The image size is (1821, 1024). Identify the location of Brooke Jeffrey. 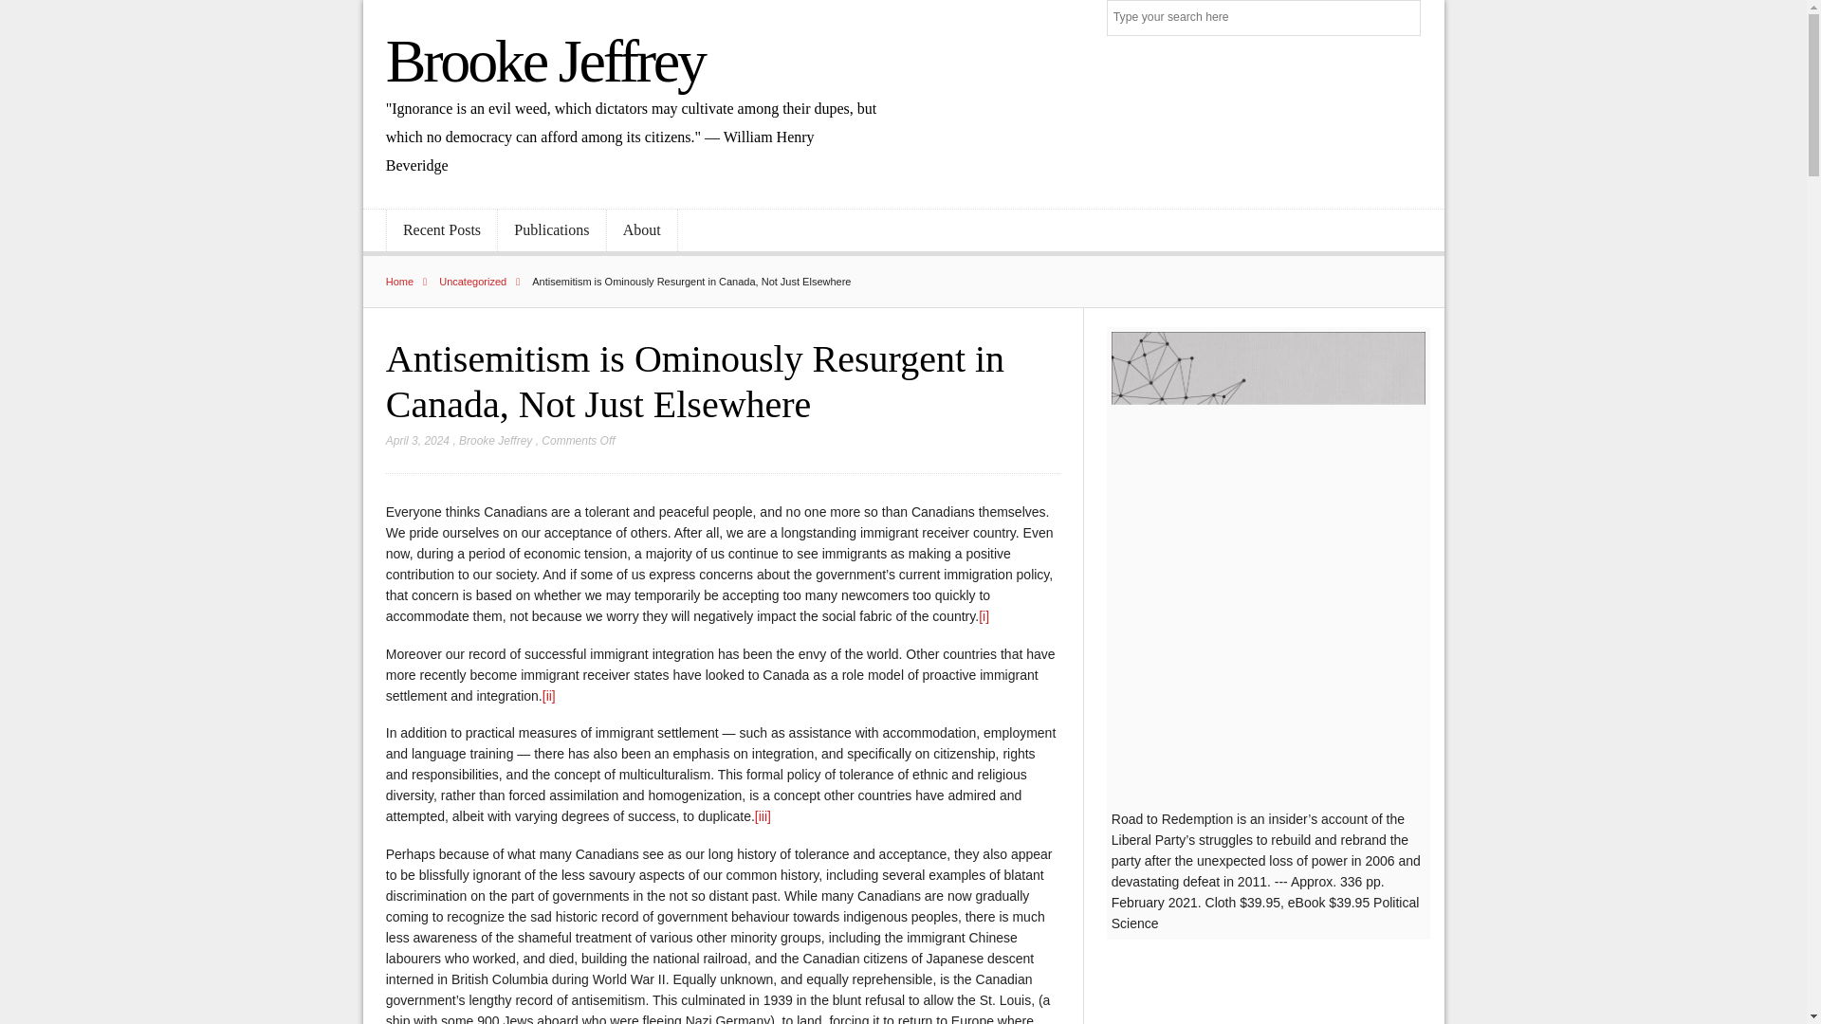
(545, 61).